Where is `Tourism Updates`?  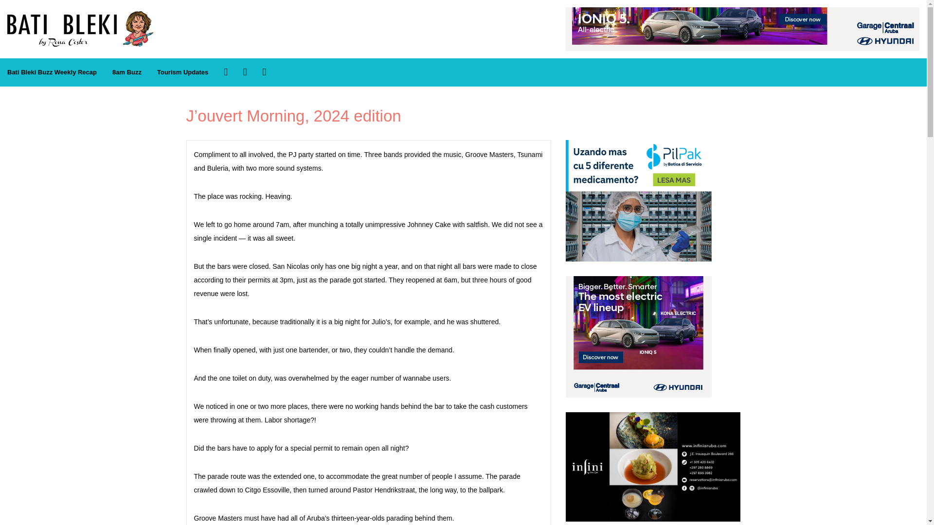 Tourism Updates is located at coordinates (182, 72).